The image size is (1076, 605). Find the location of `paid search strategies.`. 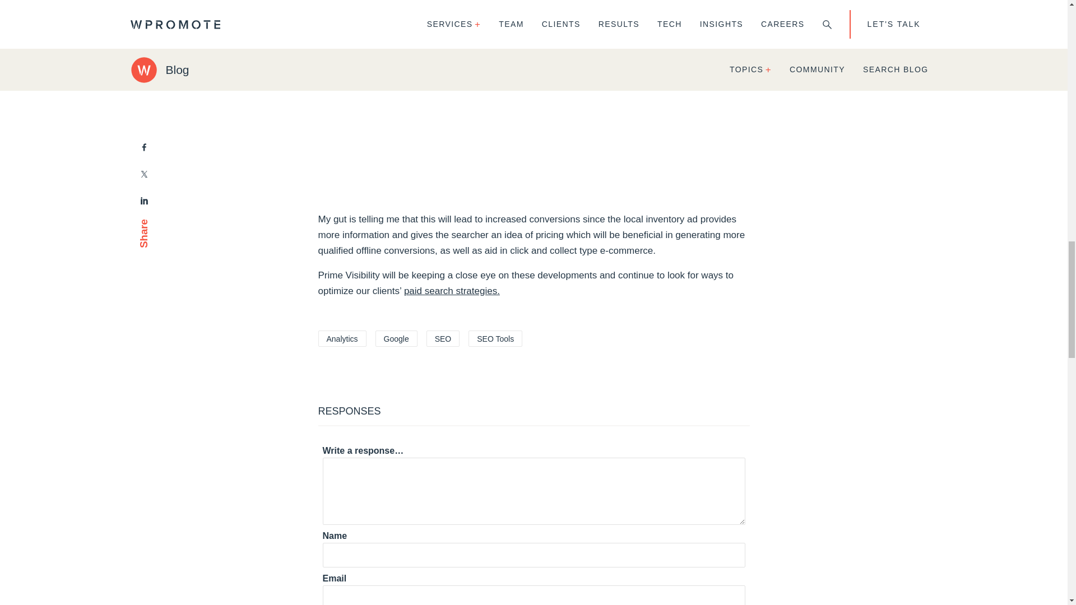

paid search strategies. is located at coordinates (452, 291).